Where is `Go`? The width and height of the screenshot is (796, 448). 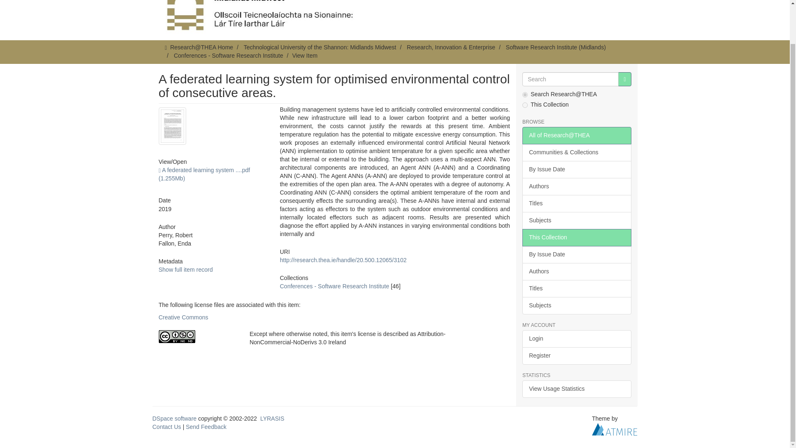
Go is located at coordinates (624, 79).